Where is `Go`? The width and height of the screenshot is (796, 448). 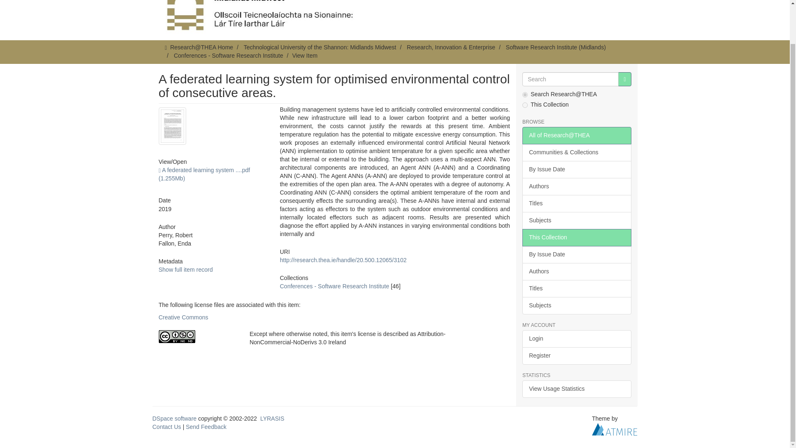
Go is located at coordinates (624, 79).